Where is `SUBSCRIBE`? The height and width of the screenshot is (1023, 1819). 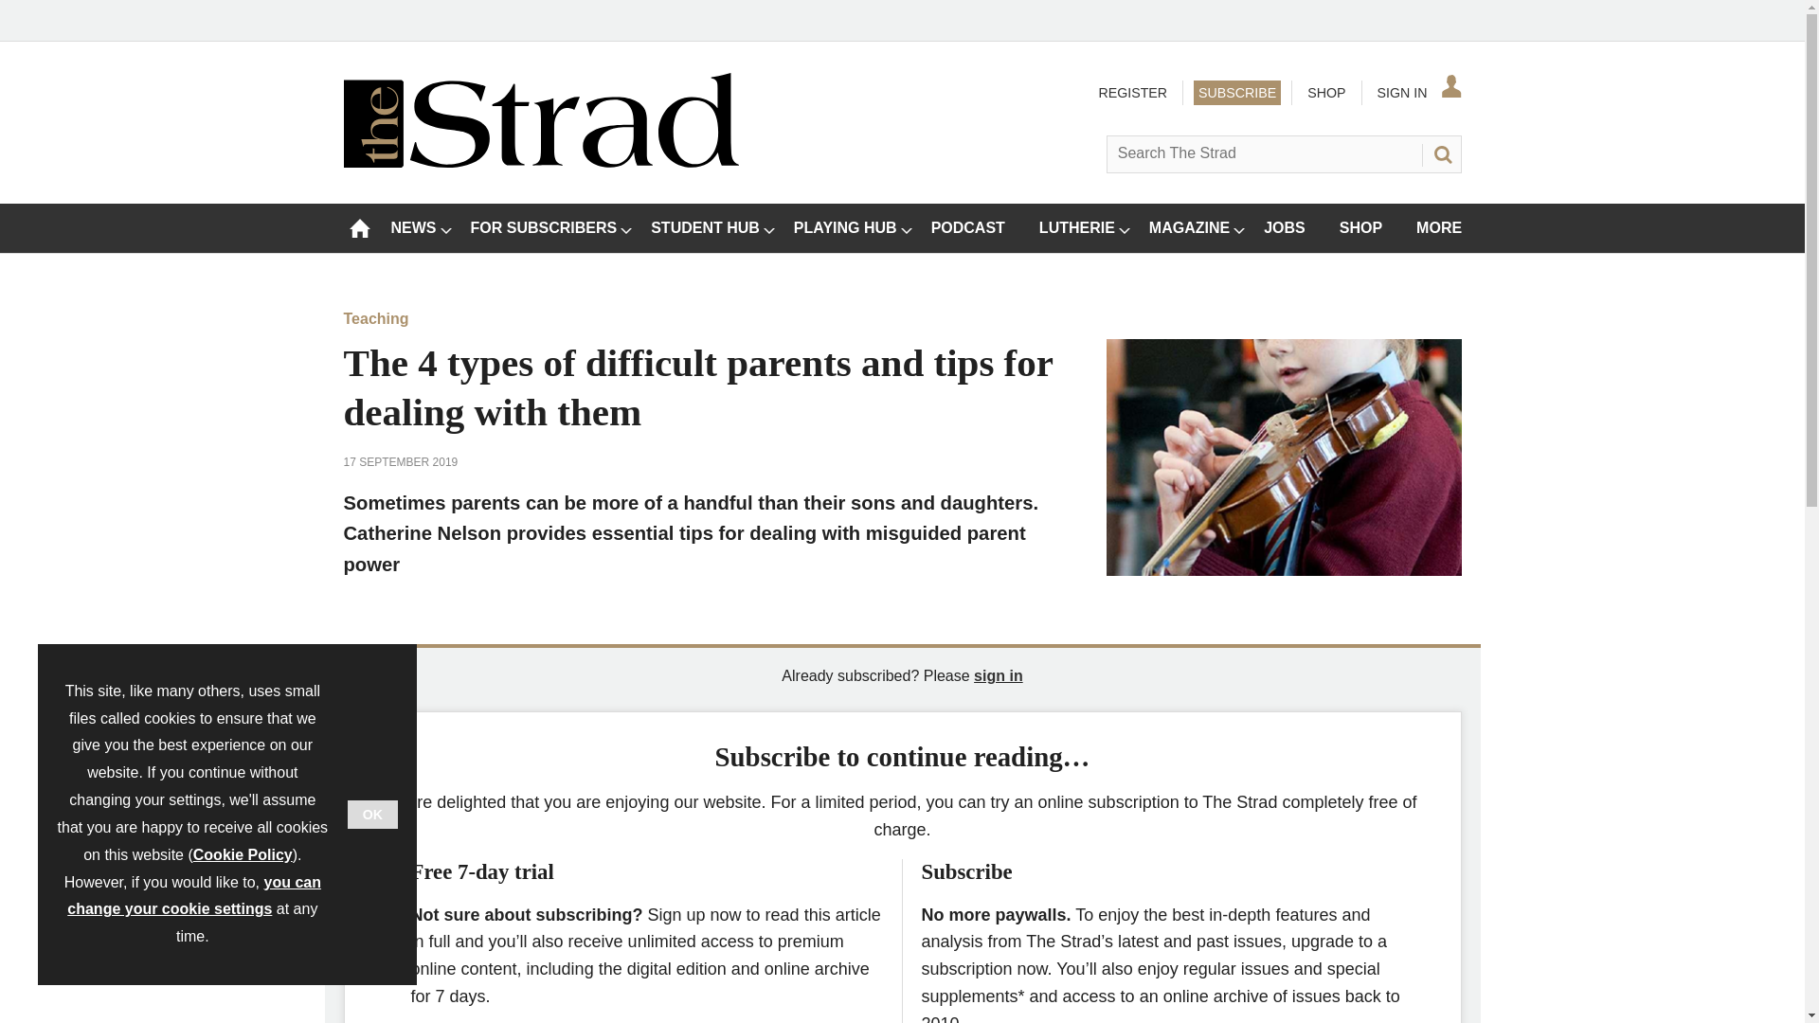
SUBSCRIBE is located at coordinates (1236, 93).